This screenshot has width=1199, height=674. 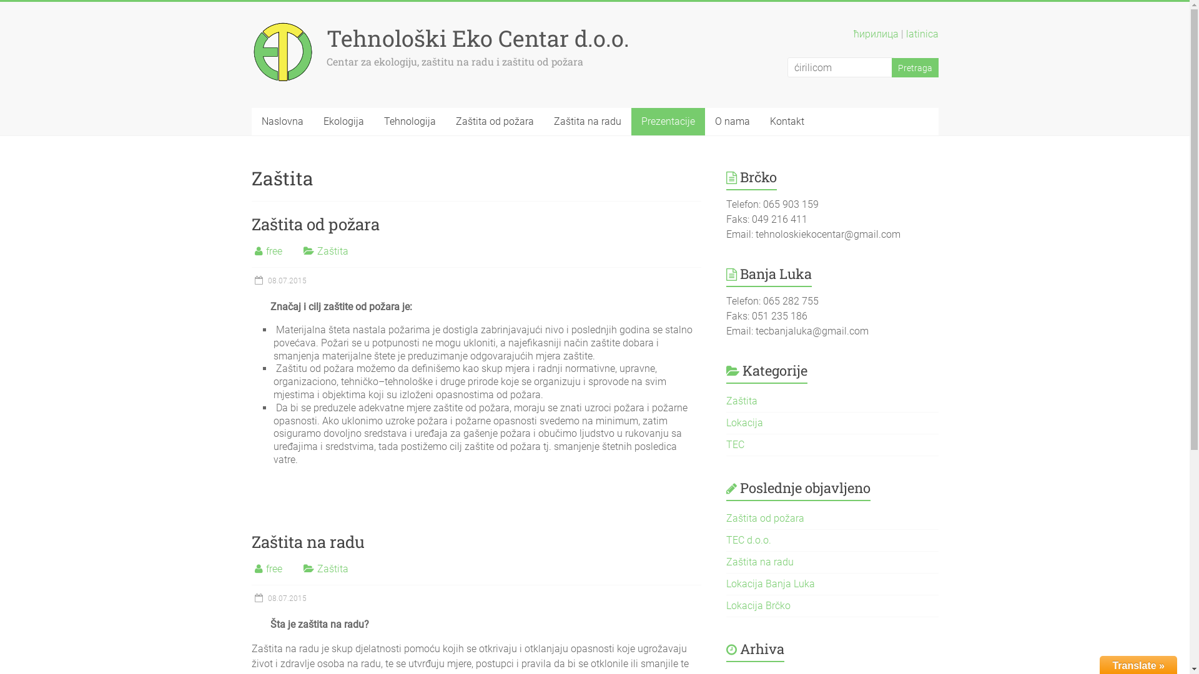 What do you see at coordinates (274, 251) in the screenshot?
I see `free` at bounding box center [274, 251].